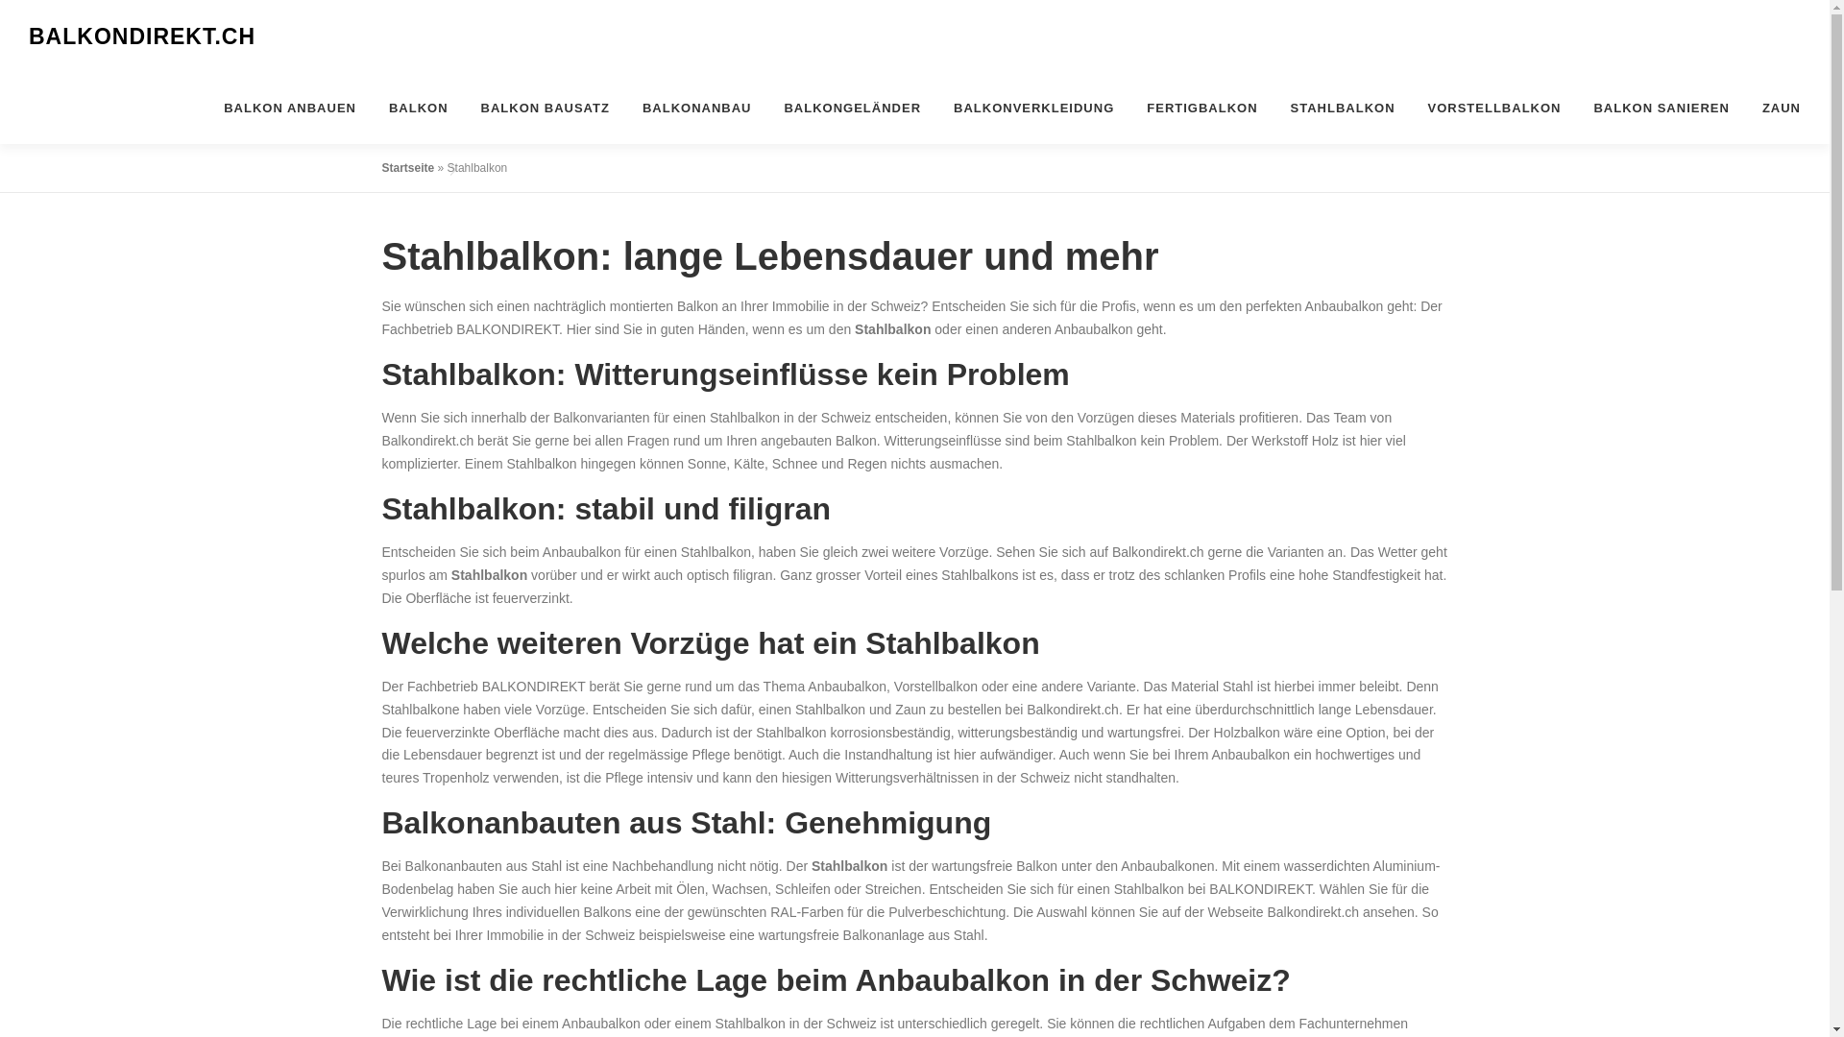 The image size is (1844, 1037). Describe the element at coordinates (1662, 108) in the screenshot. I see `BALKON SANIEREN` at that location.